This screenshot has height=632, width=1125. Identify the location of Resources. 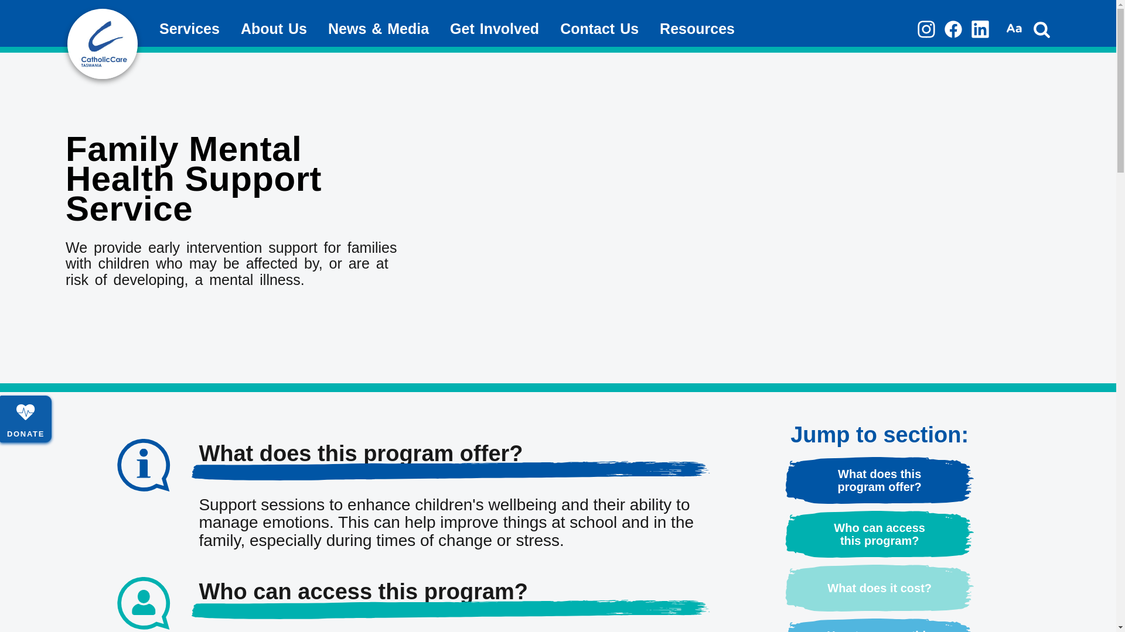
(697, 29).